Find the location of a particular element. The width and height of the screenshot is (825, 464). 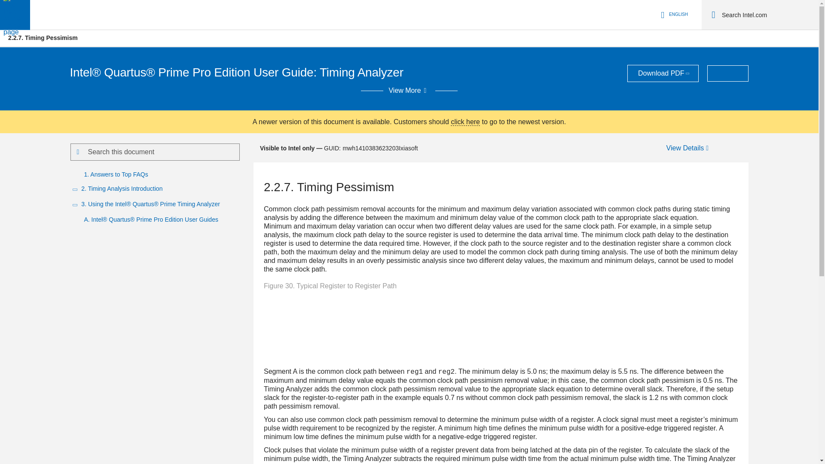

Search is located at coordinates (713, 15).